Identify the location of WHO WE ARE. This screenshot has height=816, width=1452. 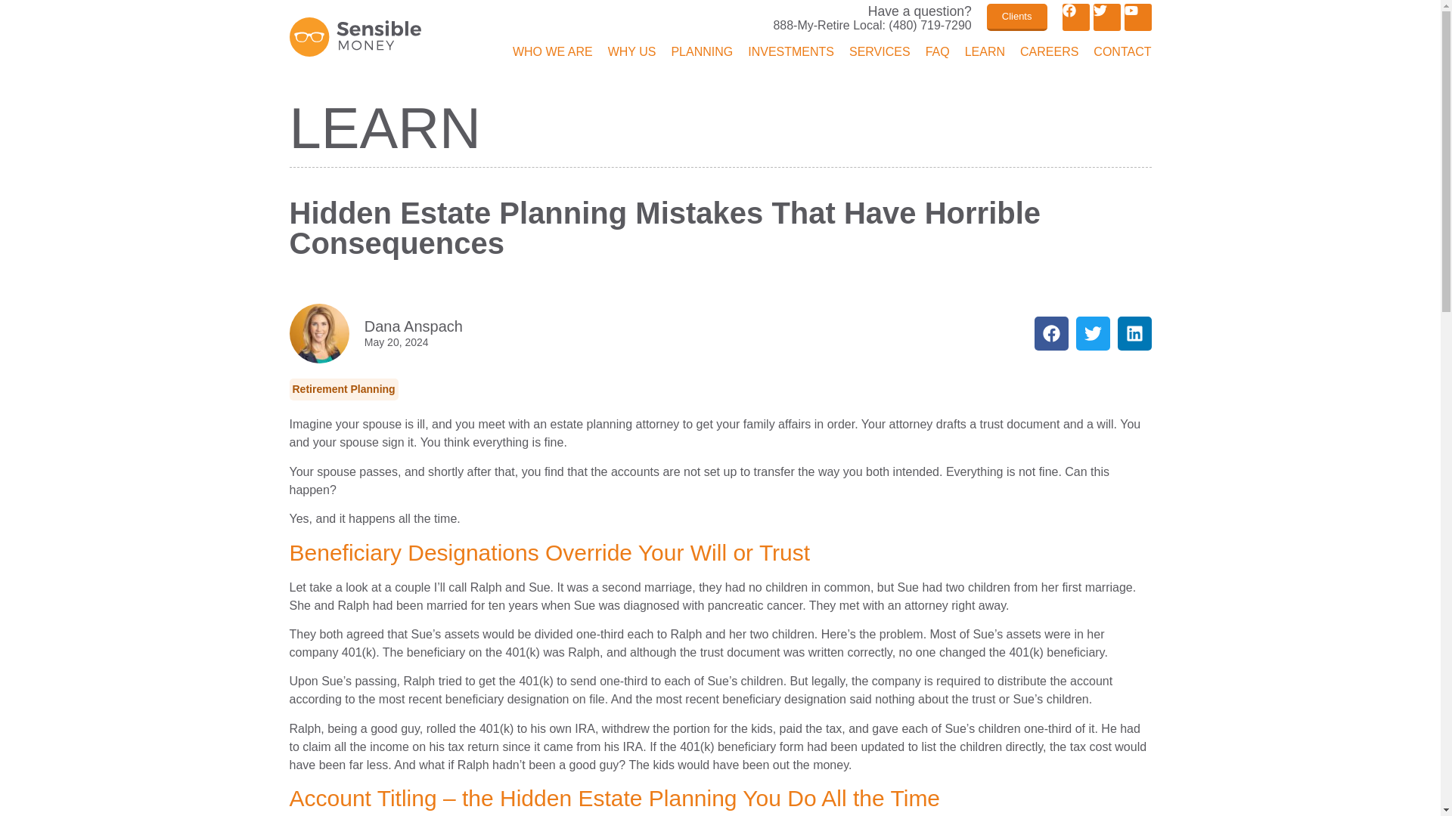
(552, 53).